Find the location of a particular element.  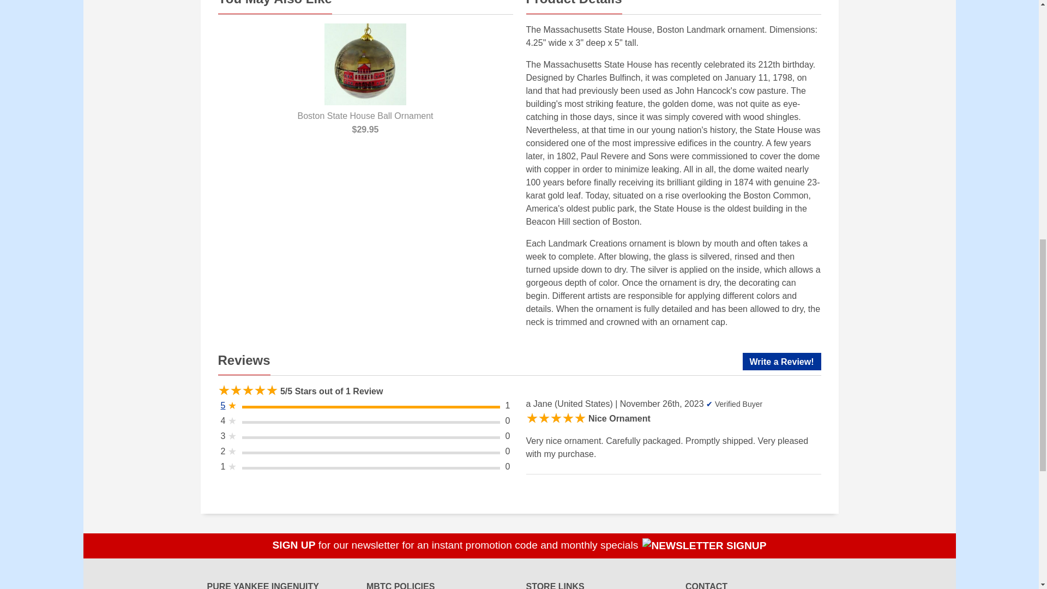

1 Review out of 1 are rated 5 is located at coordinates (371, 405).